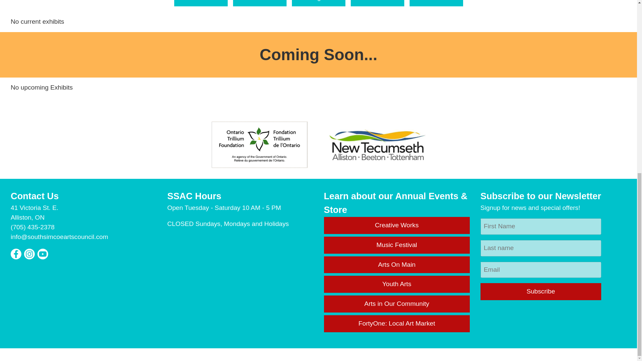 Image resolution: width=642 pixels, height=361 pixels. Describe the element at coordinates (259, 3) in the screenshot. I see `Alliston` at that location.